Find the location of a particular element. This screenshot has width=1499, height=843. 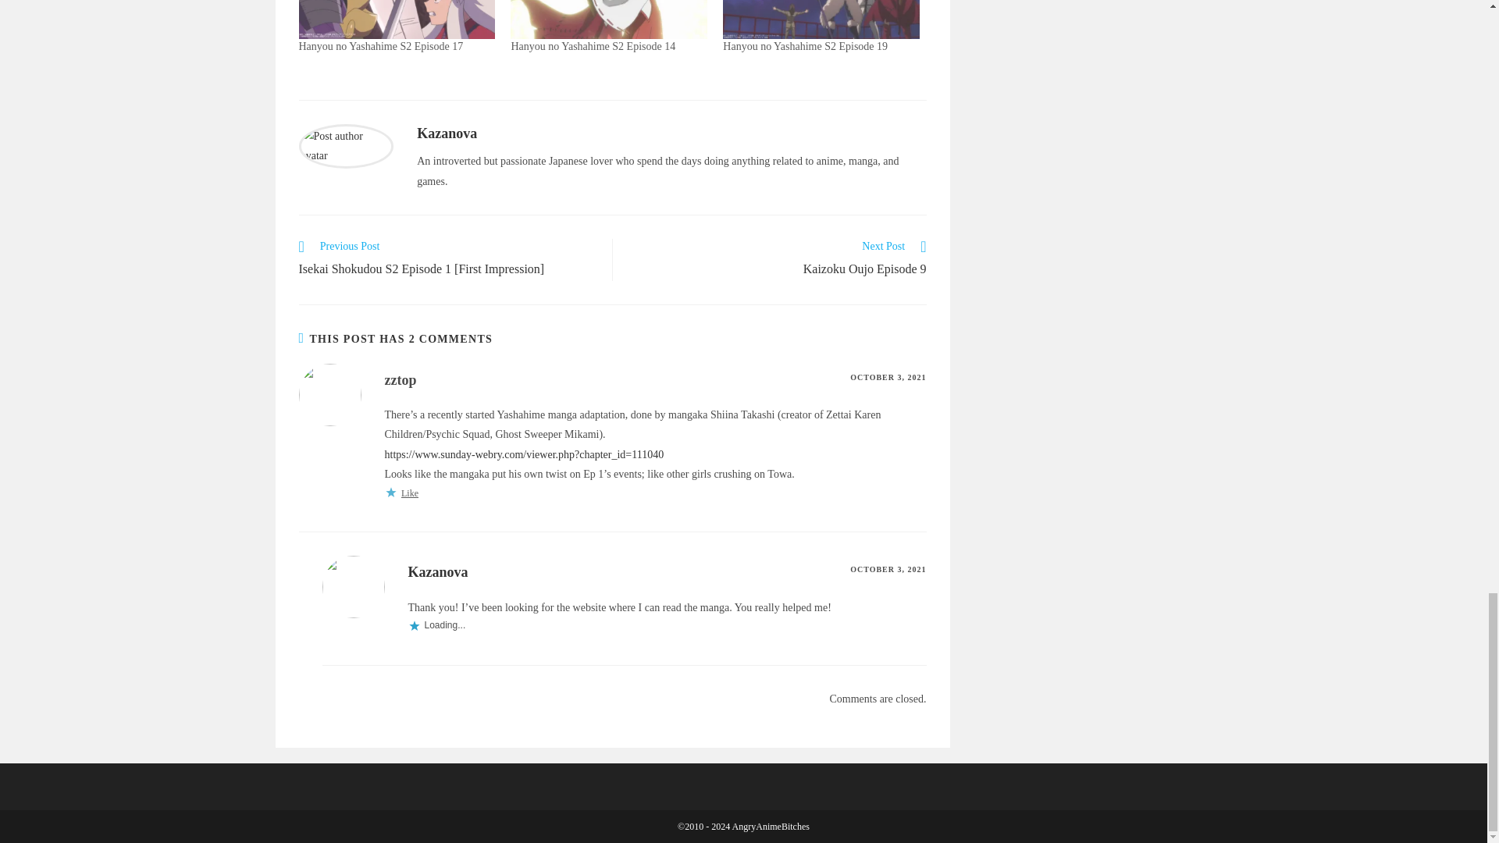

Visit author page is located at coordinates (345, 145).